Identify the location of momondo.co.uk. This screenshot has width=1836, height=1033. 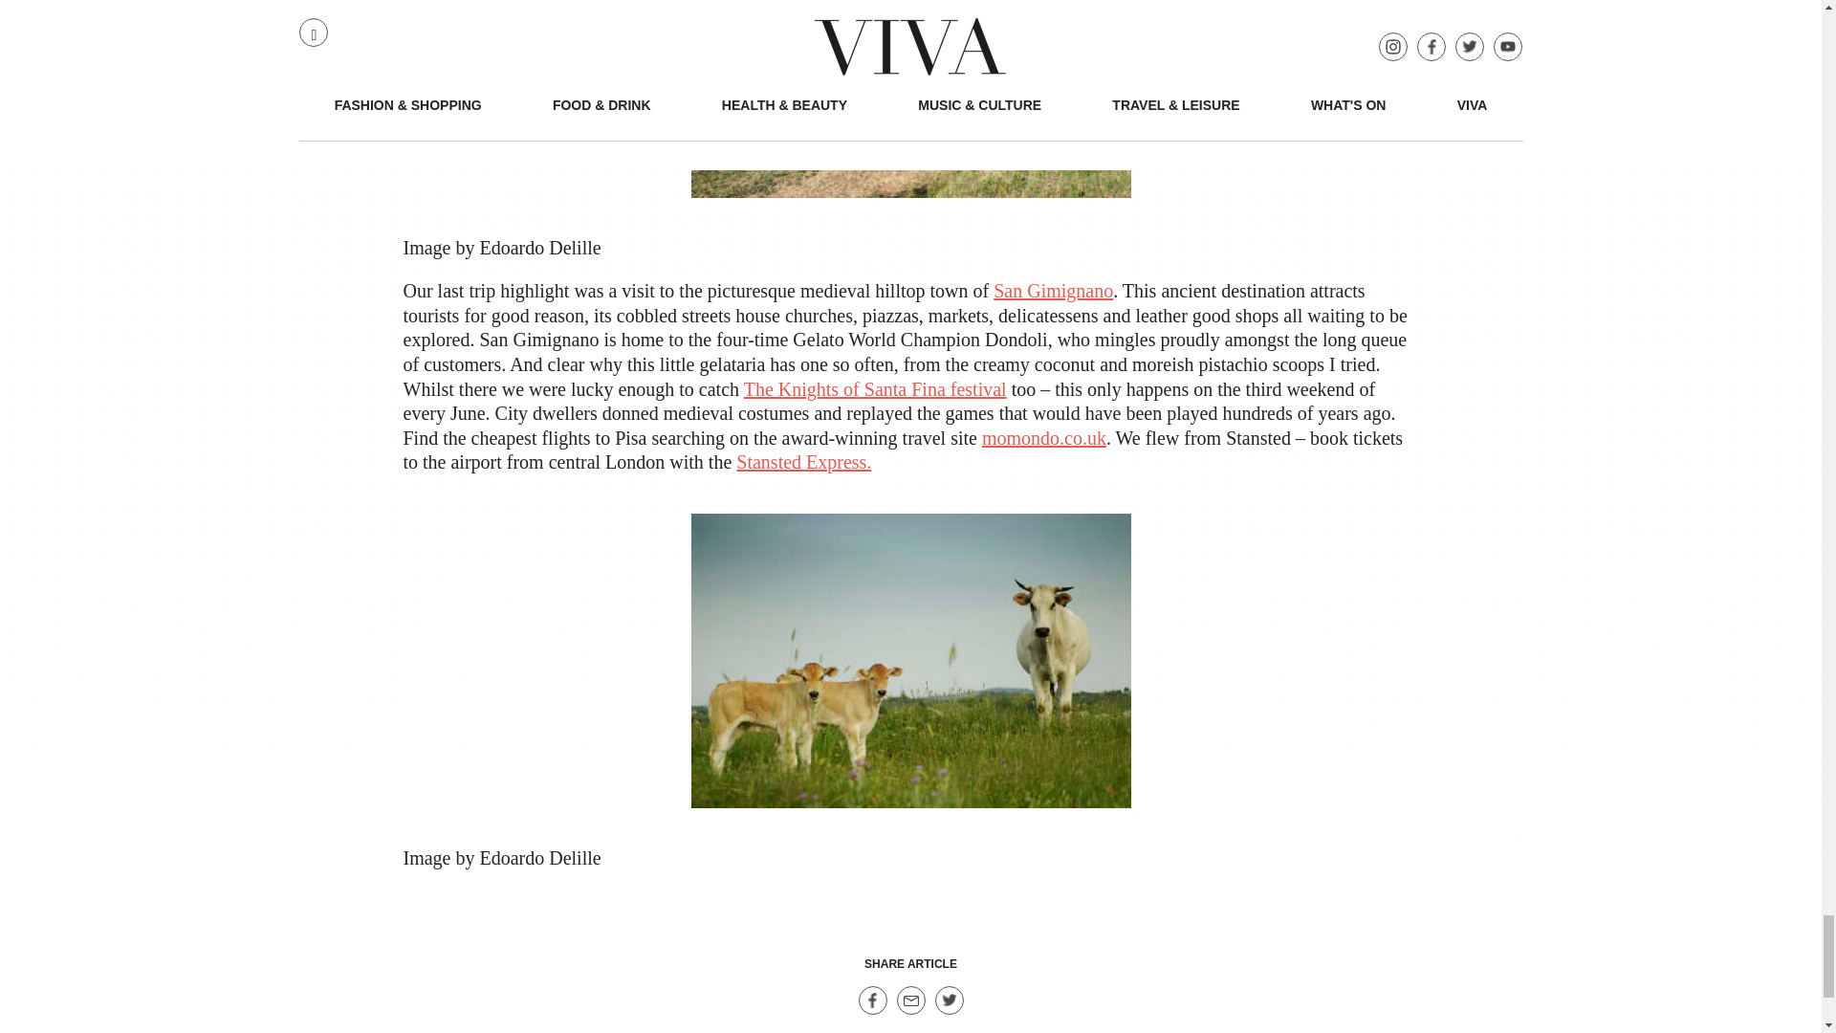
(1044, 438).